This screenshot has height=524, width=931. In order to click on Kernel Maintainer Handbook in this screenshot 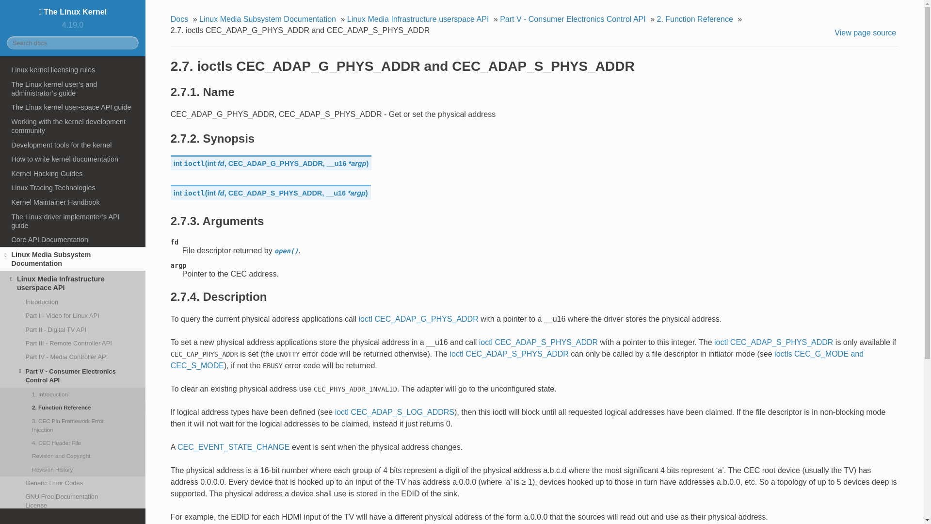, I will do `click(73, 202)`.